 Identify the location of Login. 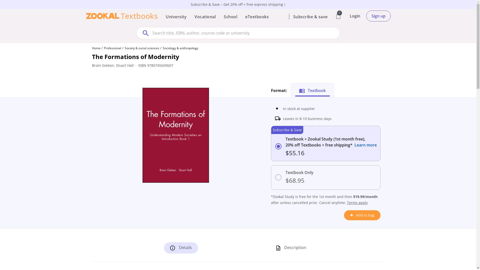
(355, 16).